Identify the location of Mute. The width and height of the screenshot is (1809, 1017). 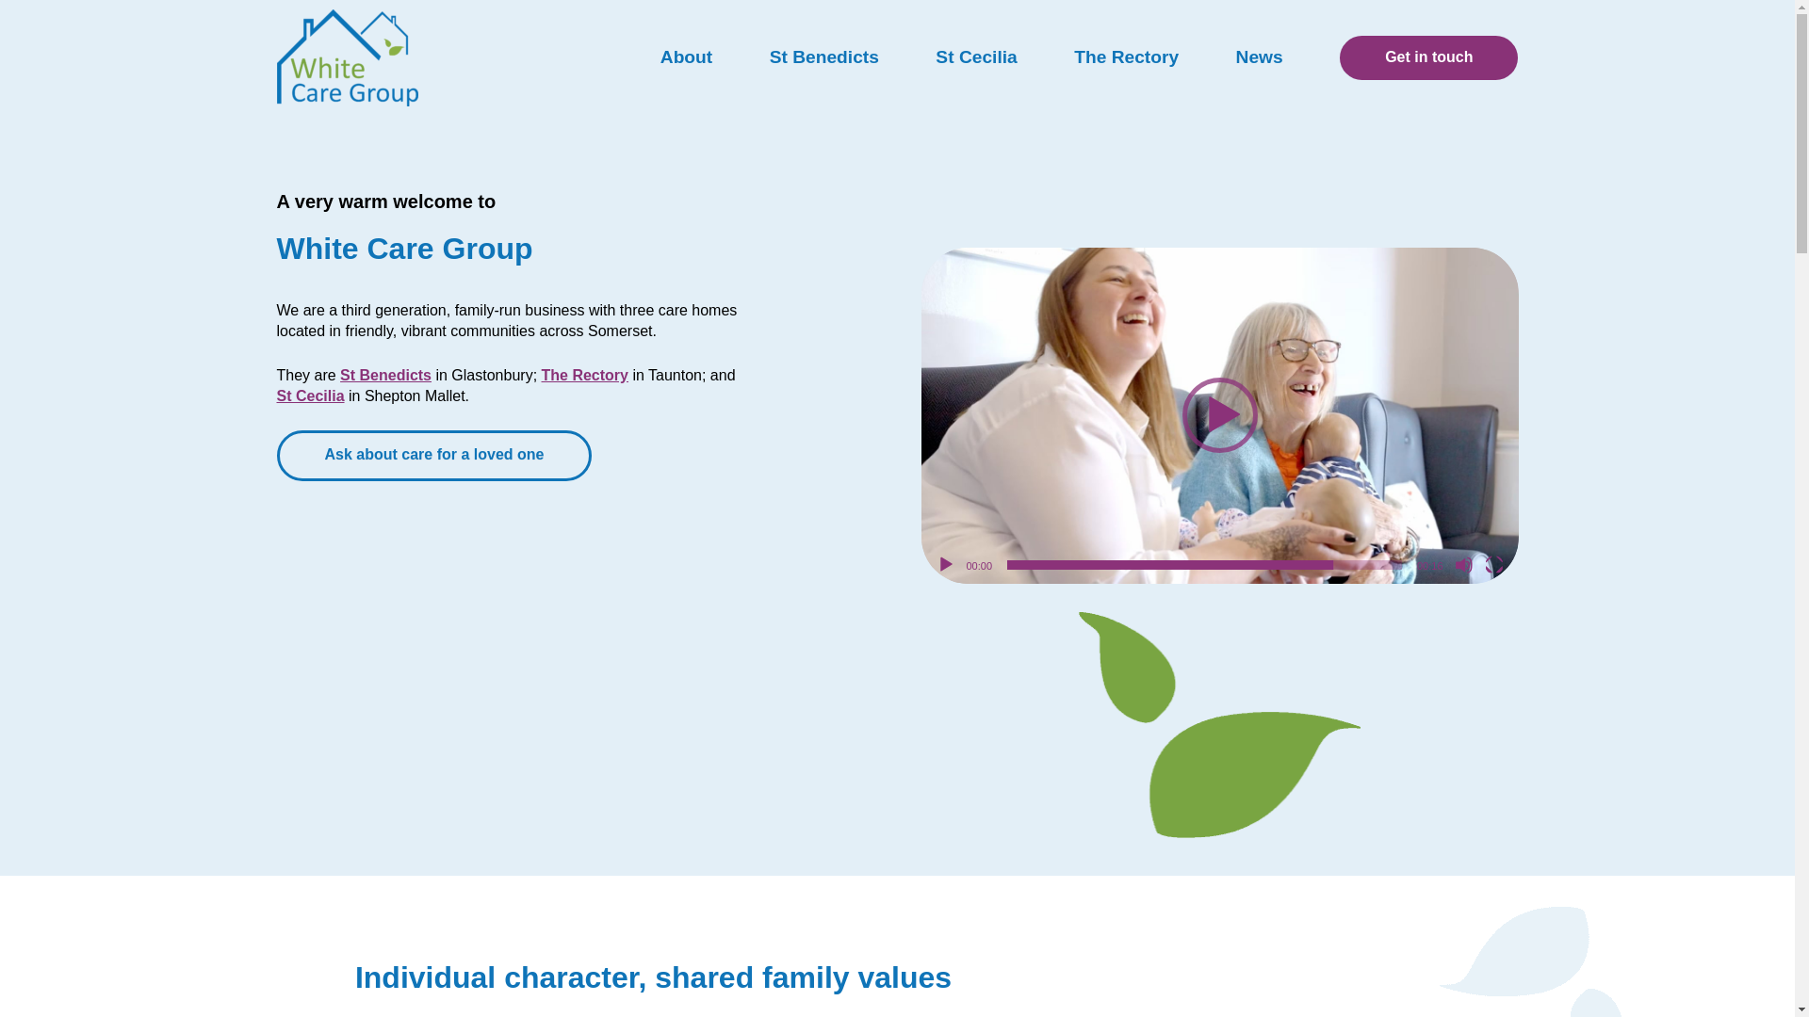
(1464, 565).